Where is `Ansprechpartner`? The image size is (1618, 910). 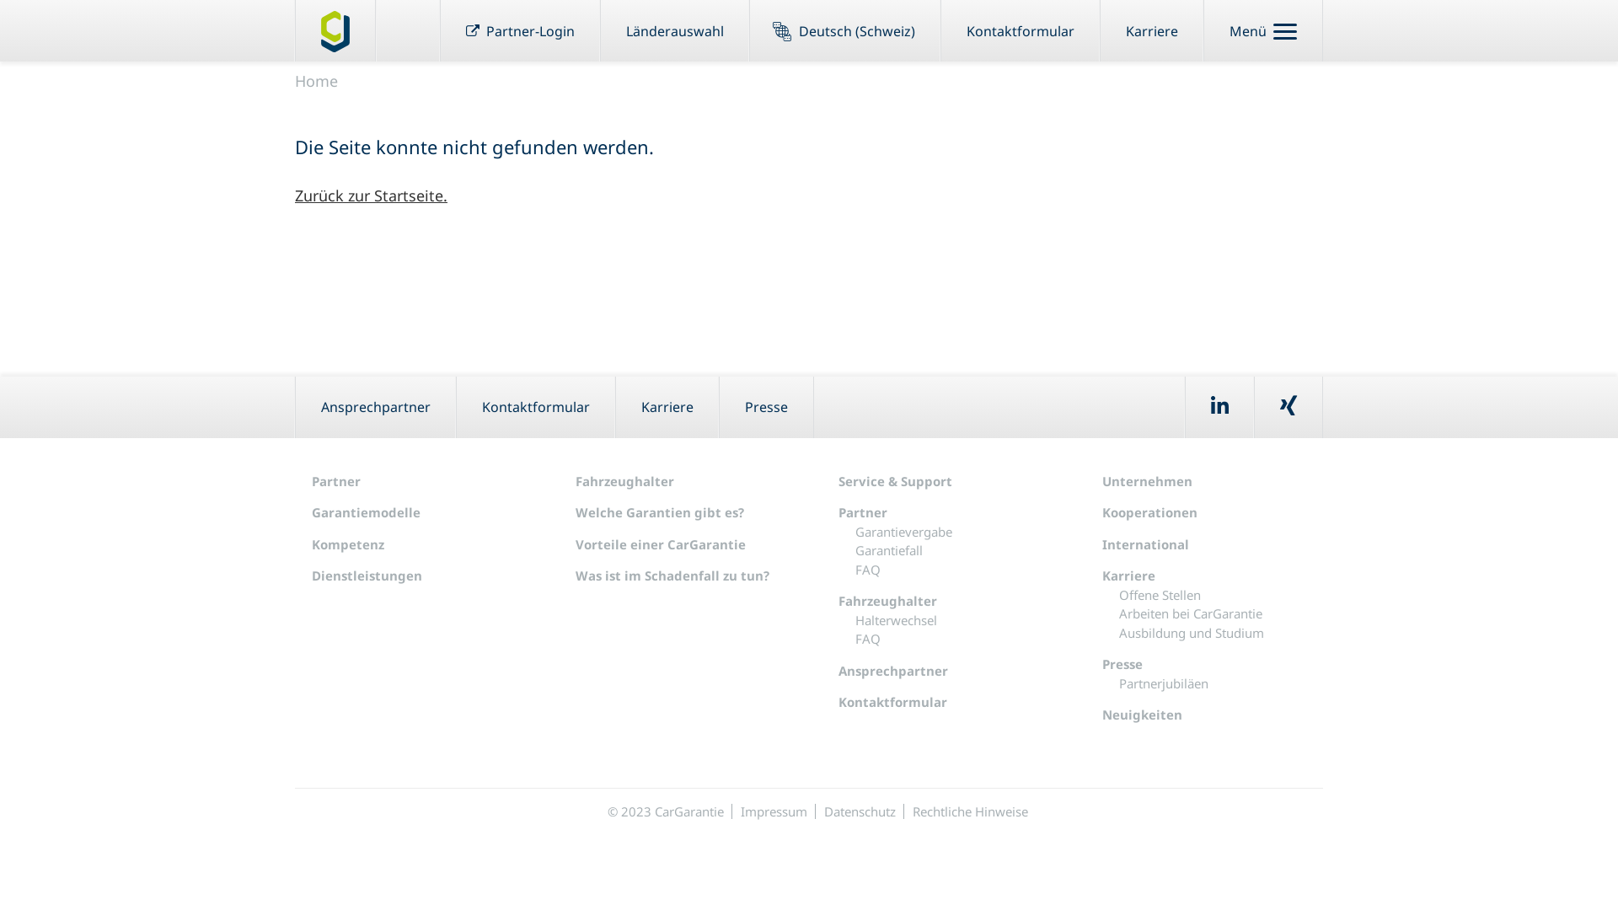 Ansprechpartner is located at coordinates (893, 671).